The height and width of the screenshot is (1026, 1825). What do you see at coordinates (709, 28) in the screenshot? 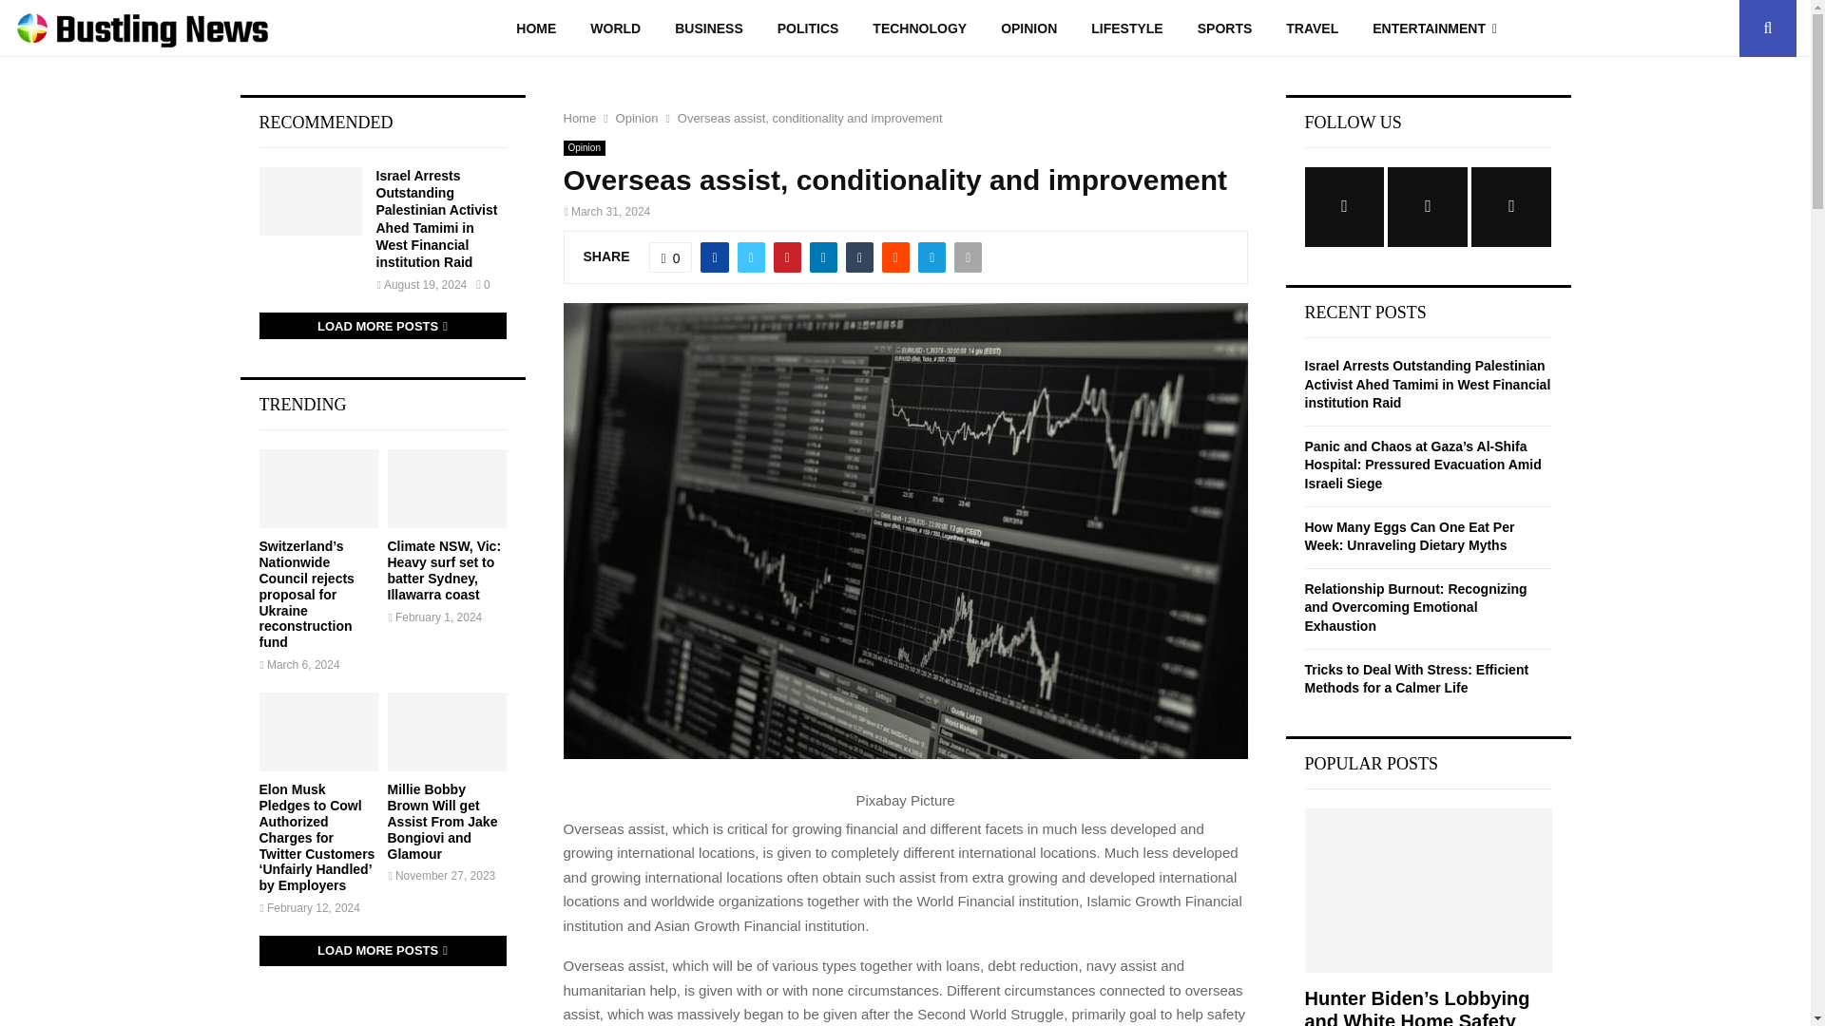
I see `BUSINESS` at bounding box center [709, 28].